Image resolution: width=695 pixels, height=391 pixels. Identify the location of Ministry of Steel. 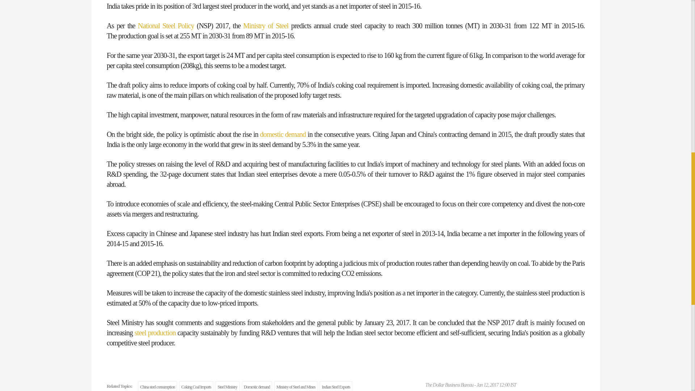
(266, 26).